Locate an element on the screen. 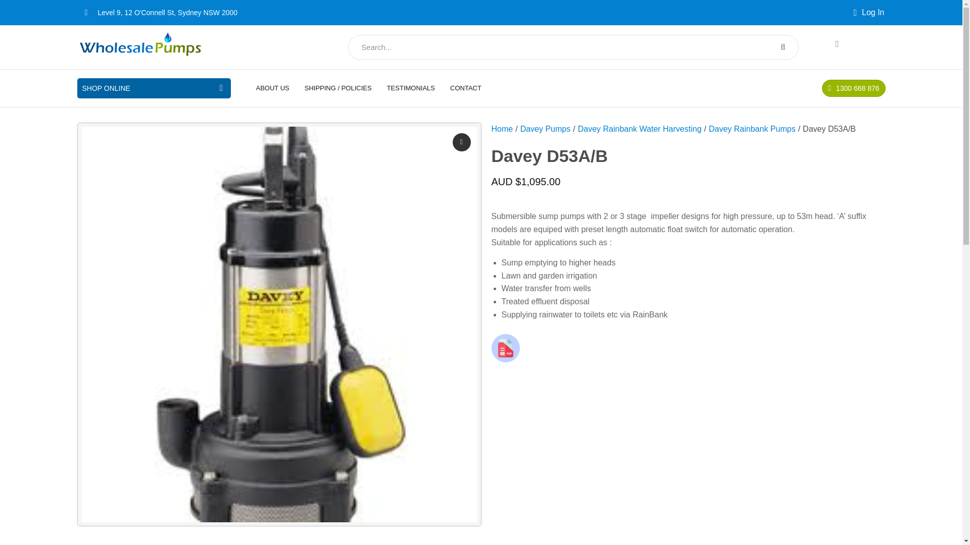 The width and height of the screenshot is (970, 545). Davey Rainbank Pumps is located at coordinates (752, 129).